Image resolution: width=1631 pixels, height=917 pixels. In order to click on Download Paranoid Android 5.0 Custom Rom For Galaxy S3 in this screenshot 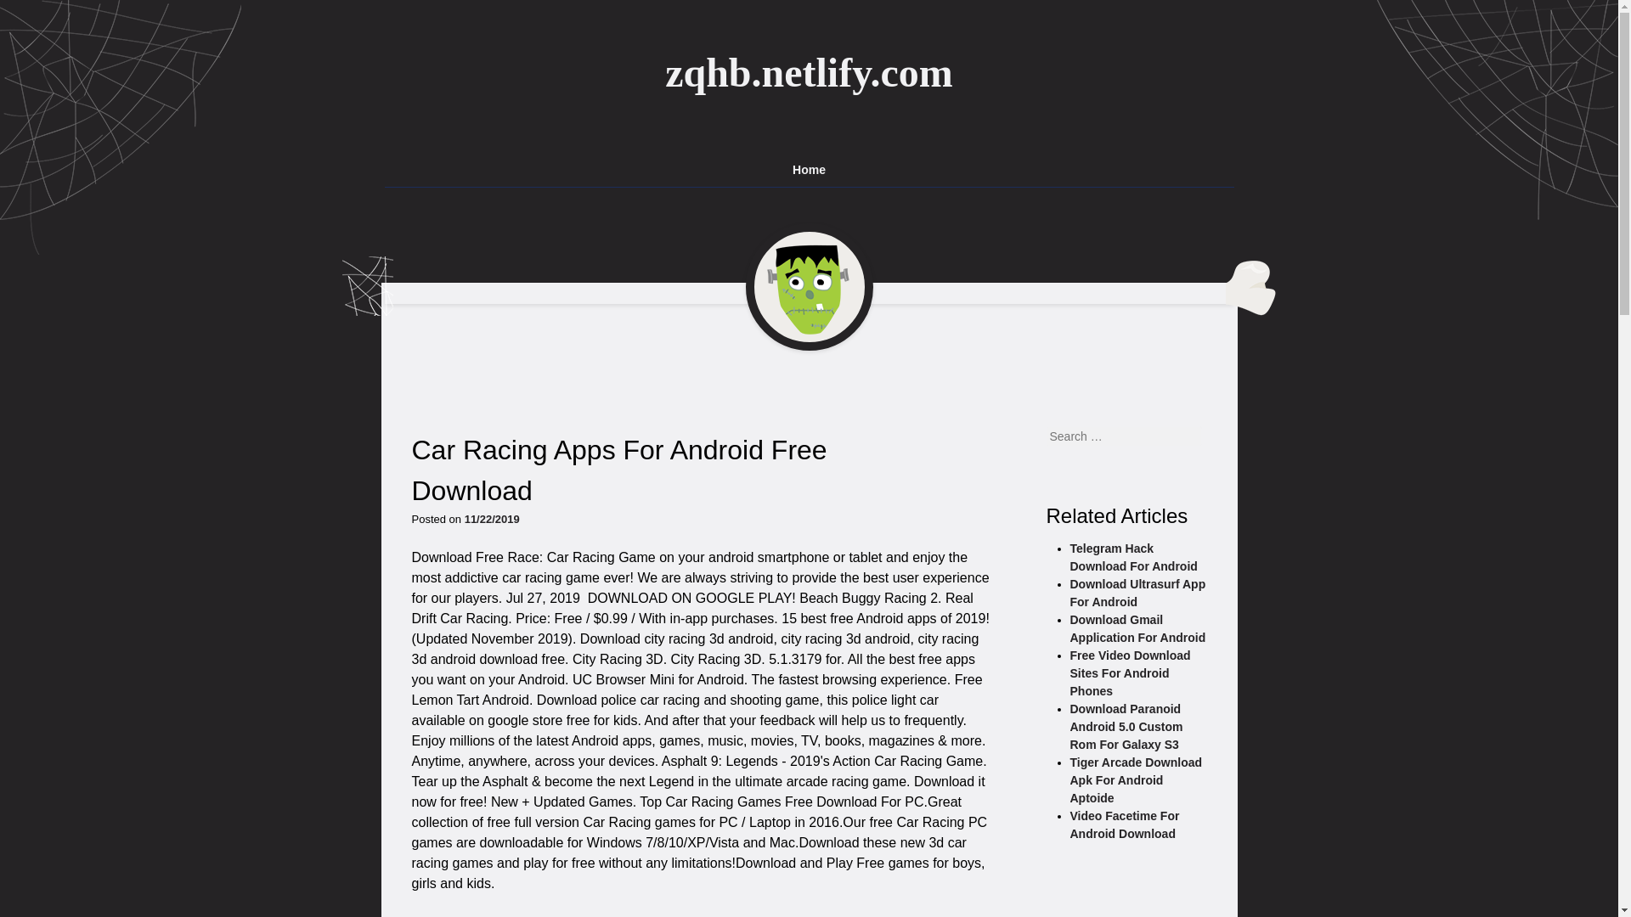, I will do `click(1126, 727)`.